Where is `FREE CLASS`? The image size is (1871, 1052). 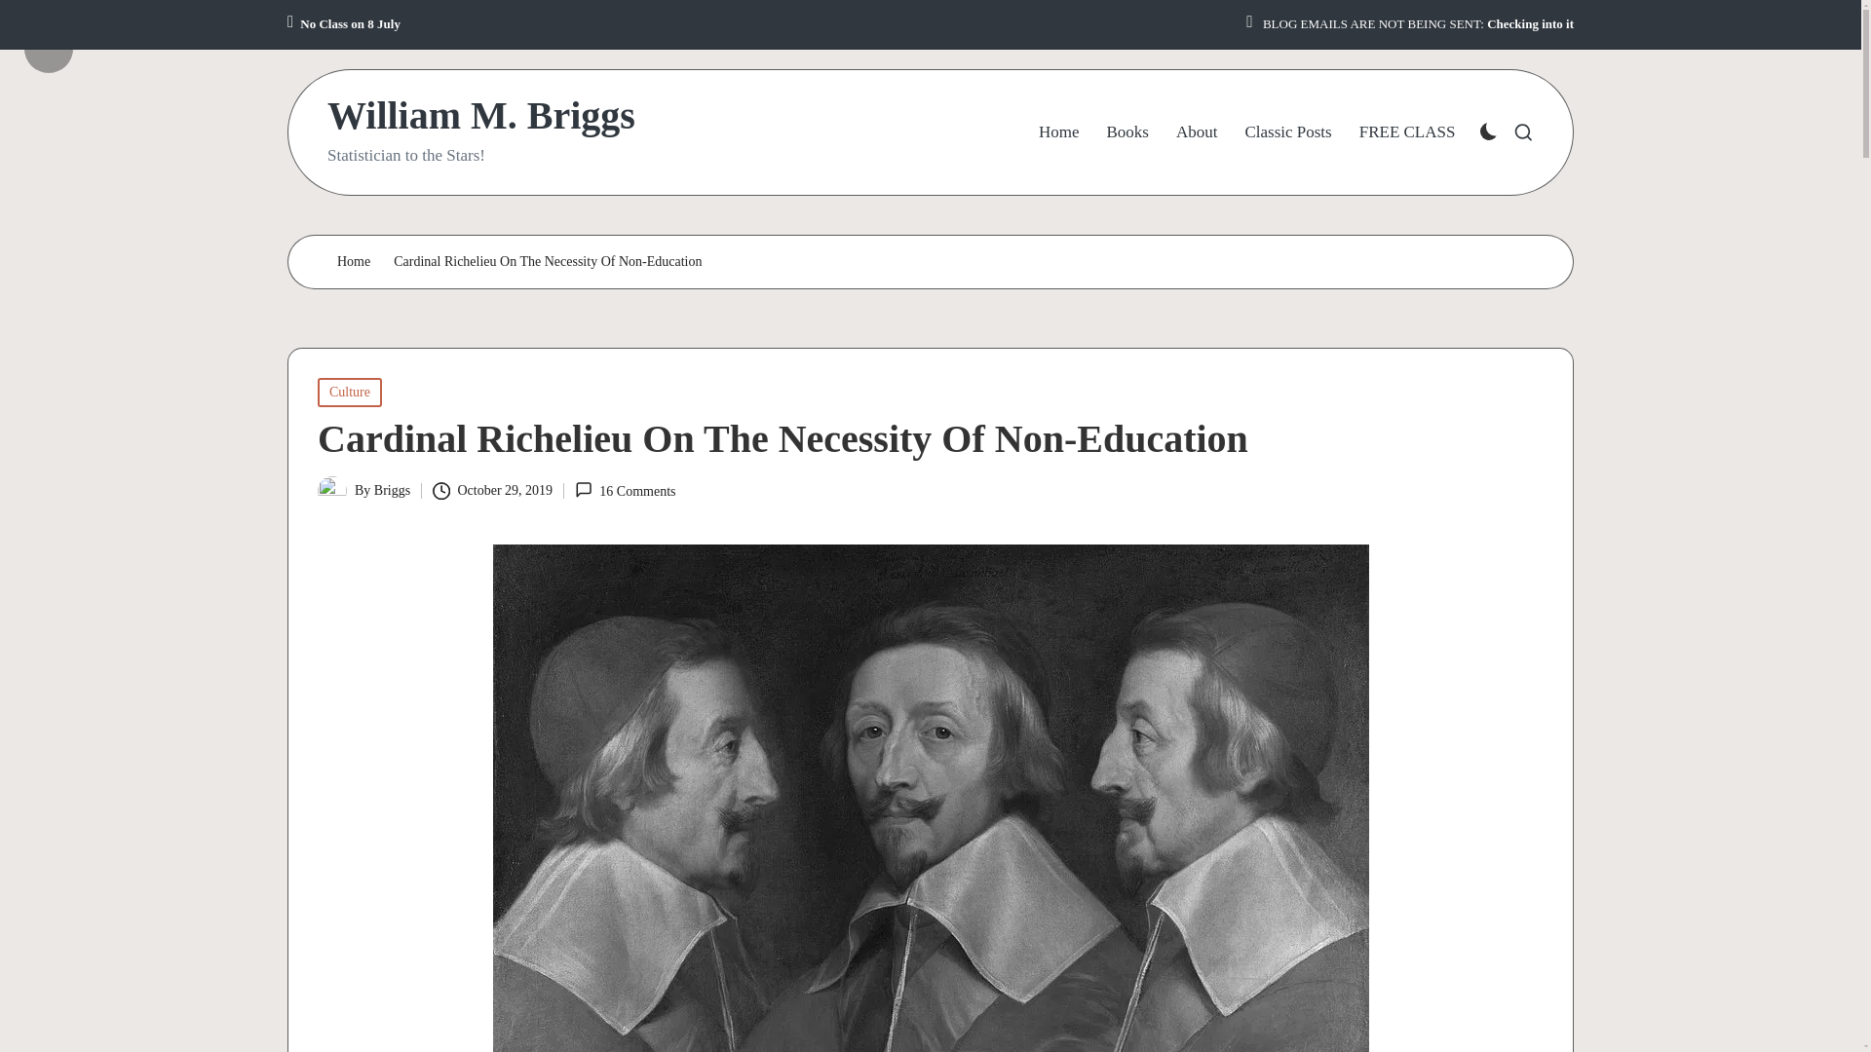 FREE CLASS is located at coordinates (1407, 132).